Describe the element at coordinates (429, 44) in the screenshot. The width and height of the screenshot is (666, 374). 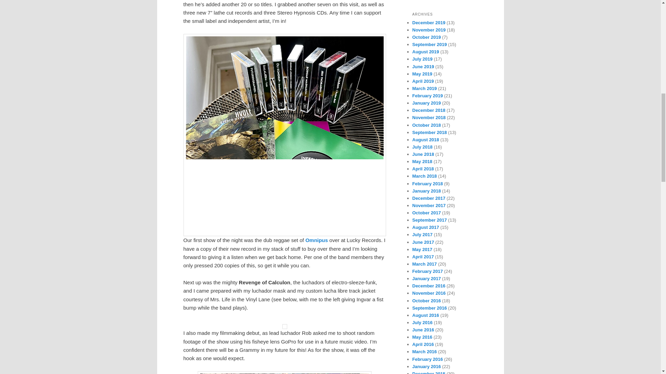
I see `September 2019` at that location.